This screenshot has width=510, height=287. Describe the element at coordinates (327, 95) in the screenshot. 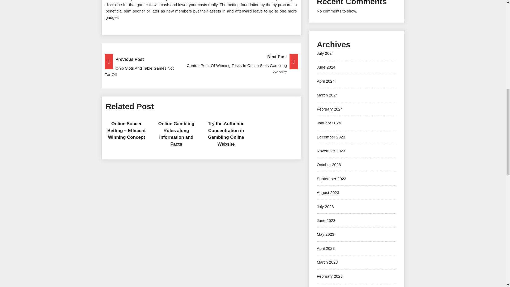

I see `March 2024` at that location.